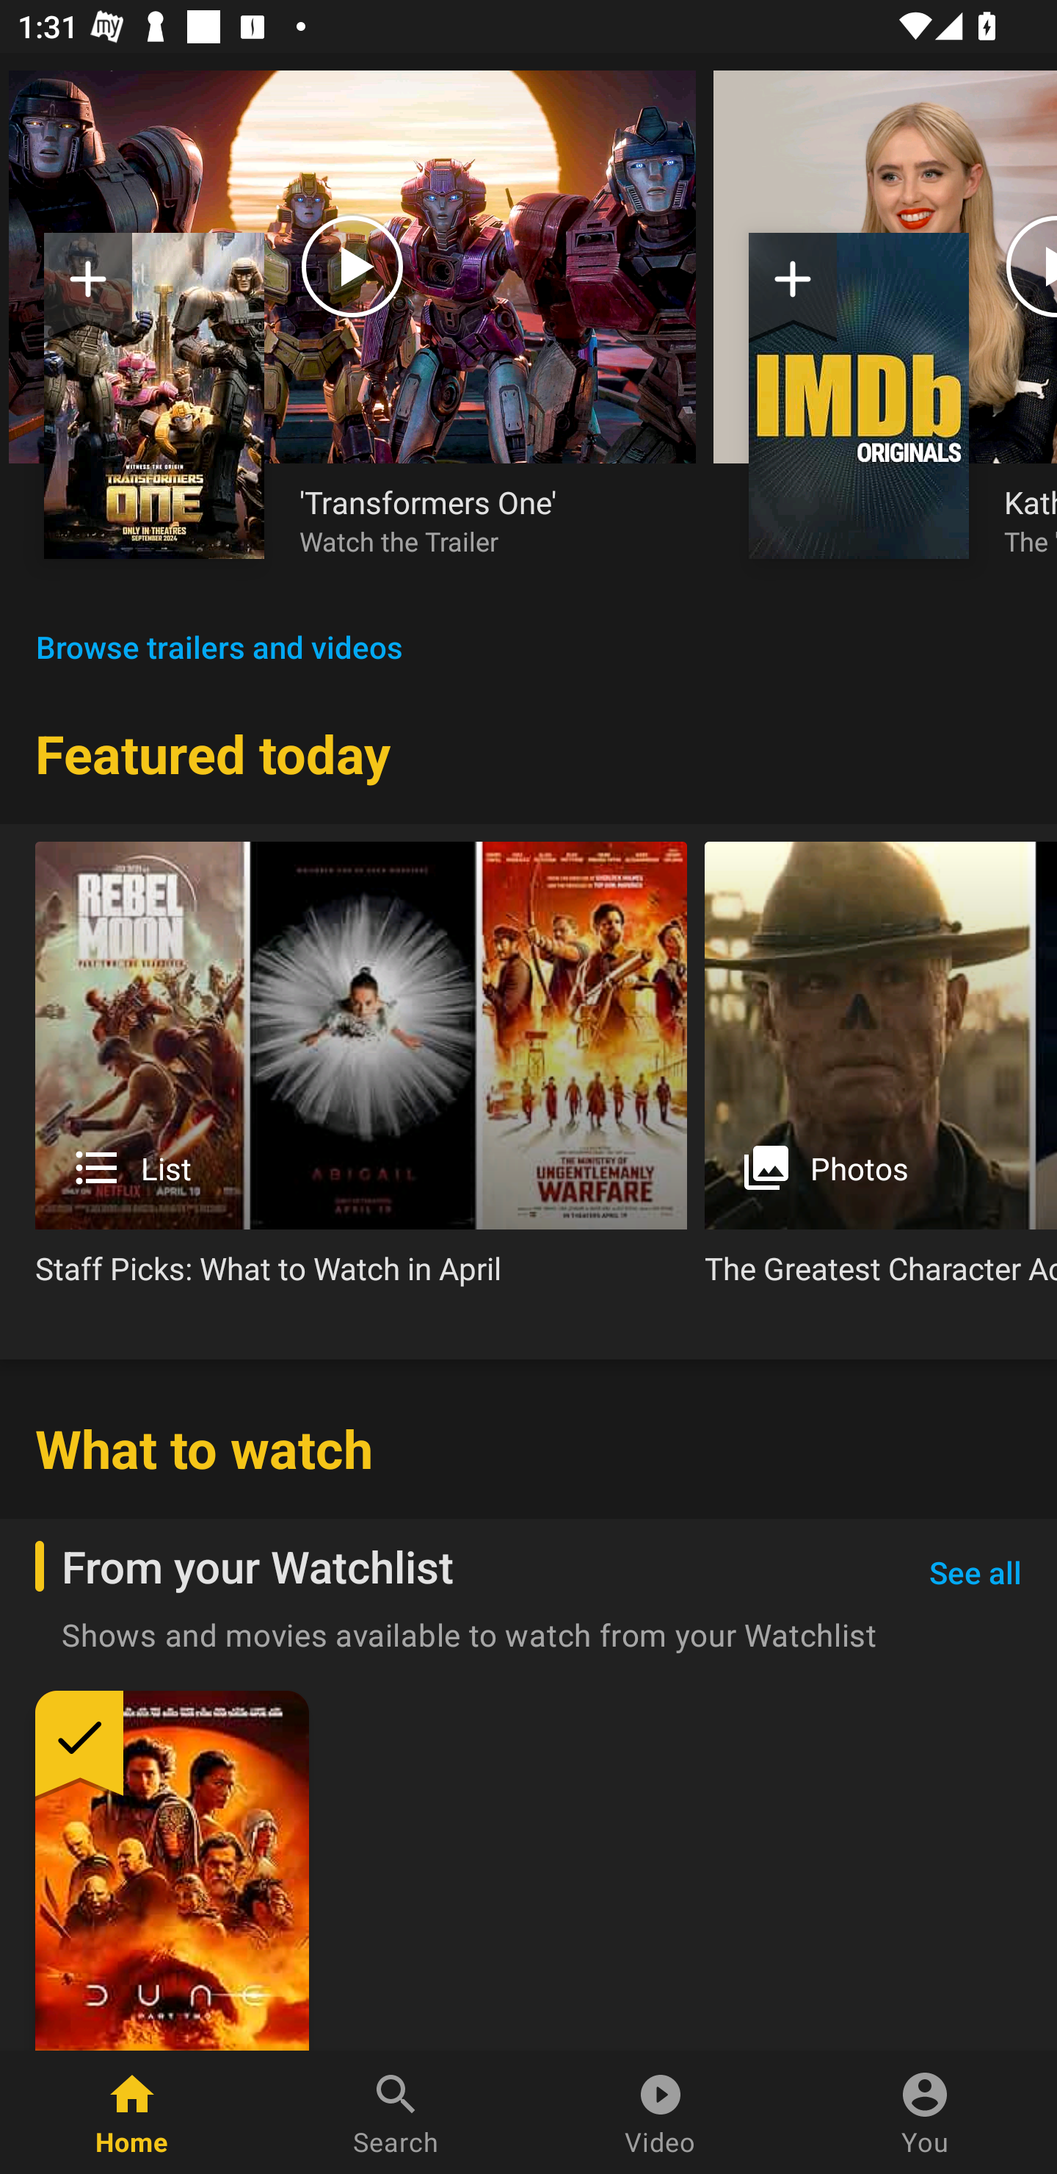  What do you see at coordinates (975, 1573) in the screenshot?
I see `See all See all From your Watchlist` at bounding box center [975, 1573].